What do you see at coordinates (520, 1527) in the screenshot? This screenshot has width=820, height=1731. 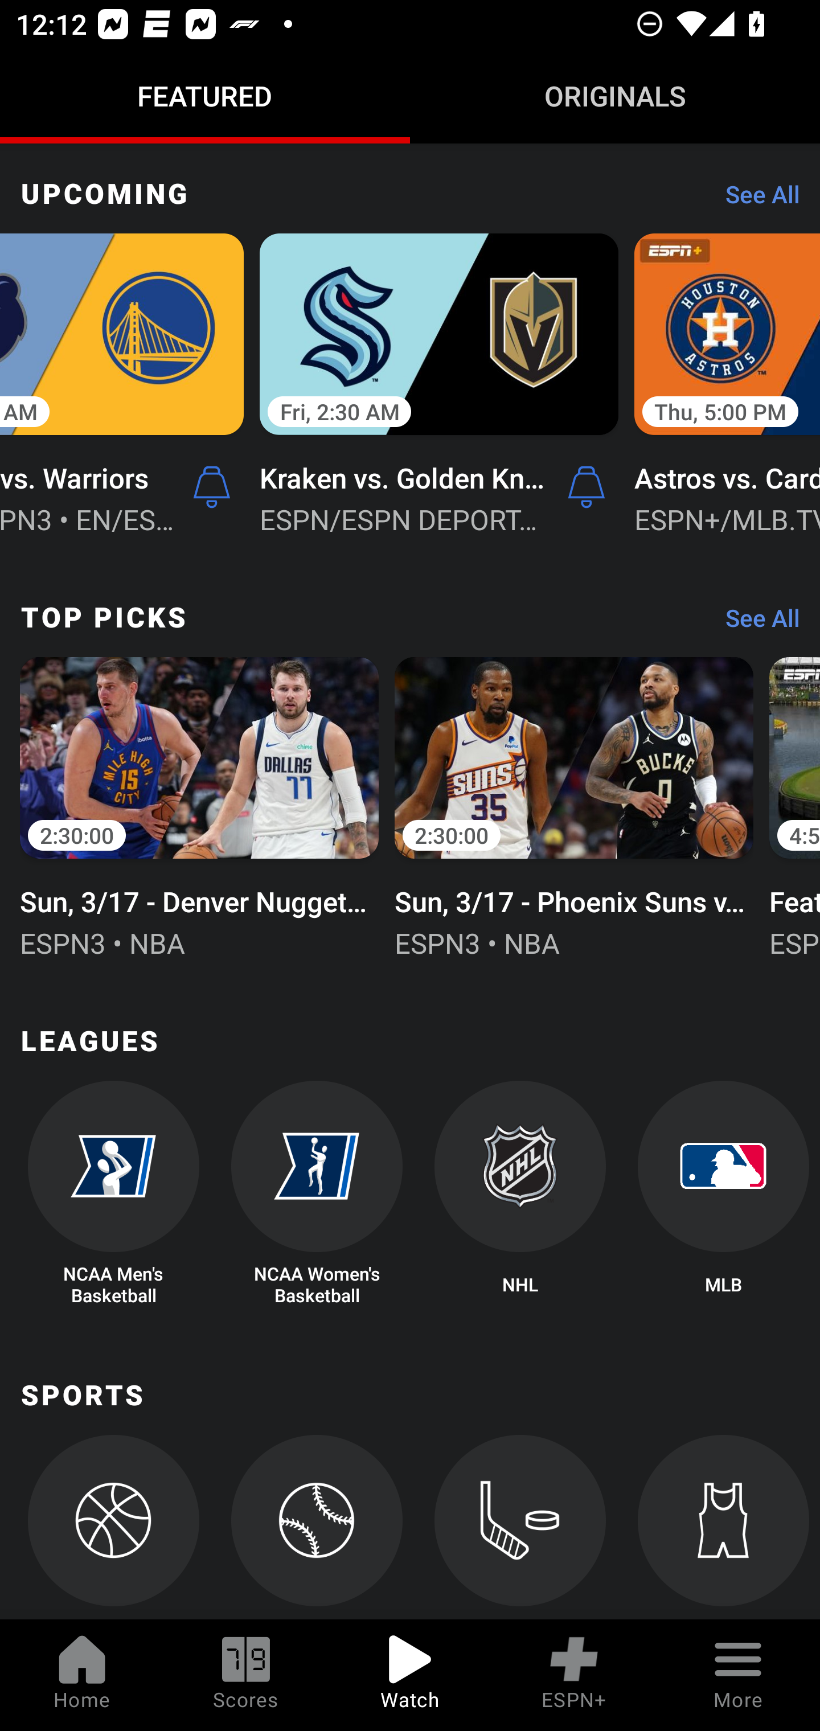 I see `Hockey` at bounding box center [520, 1527].